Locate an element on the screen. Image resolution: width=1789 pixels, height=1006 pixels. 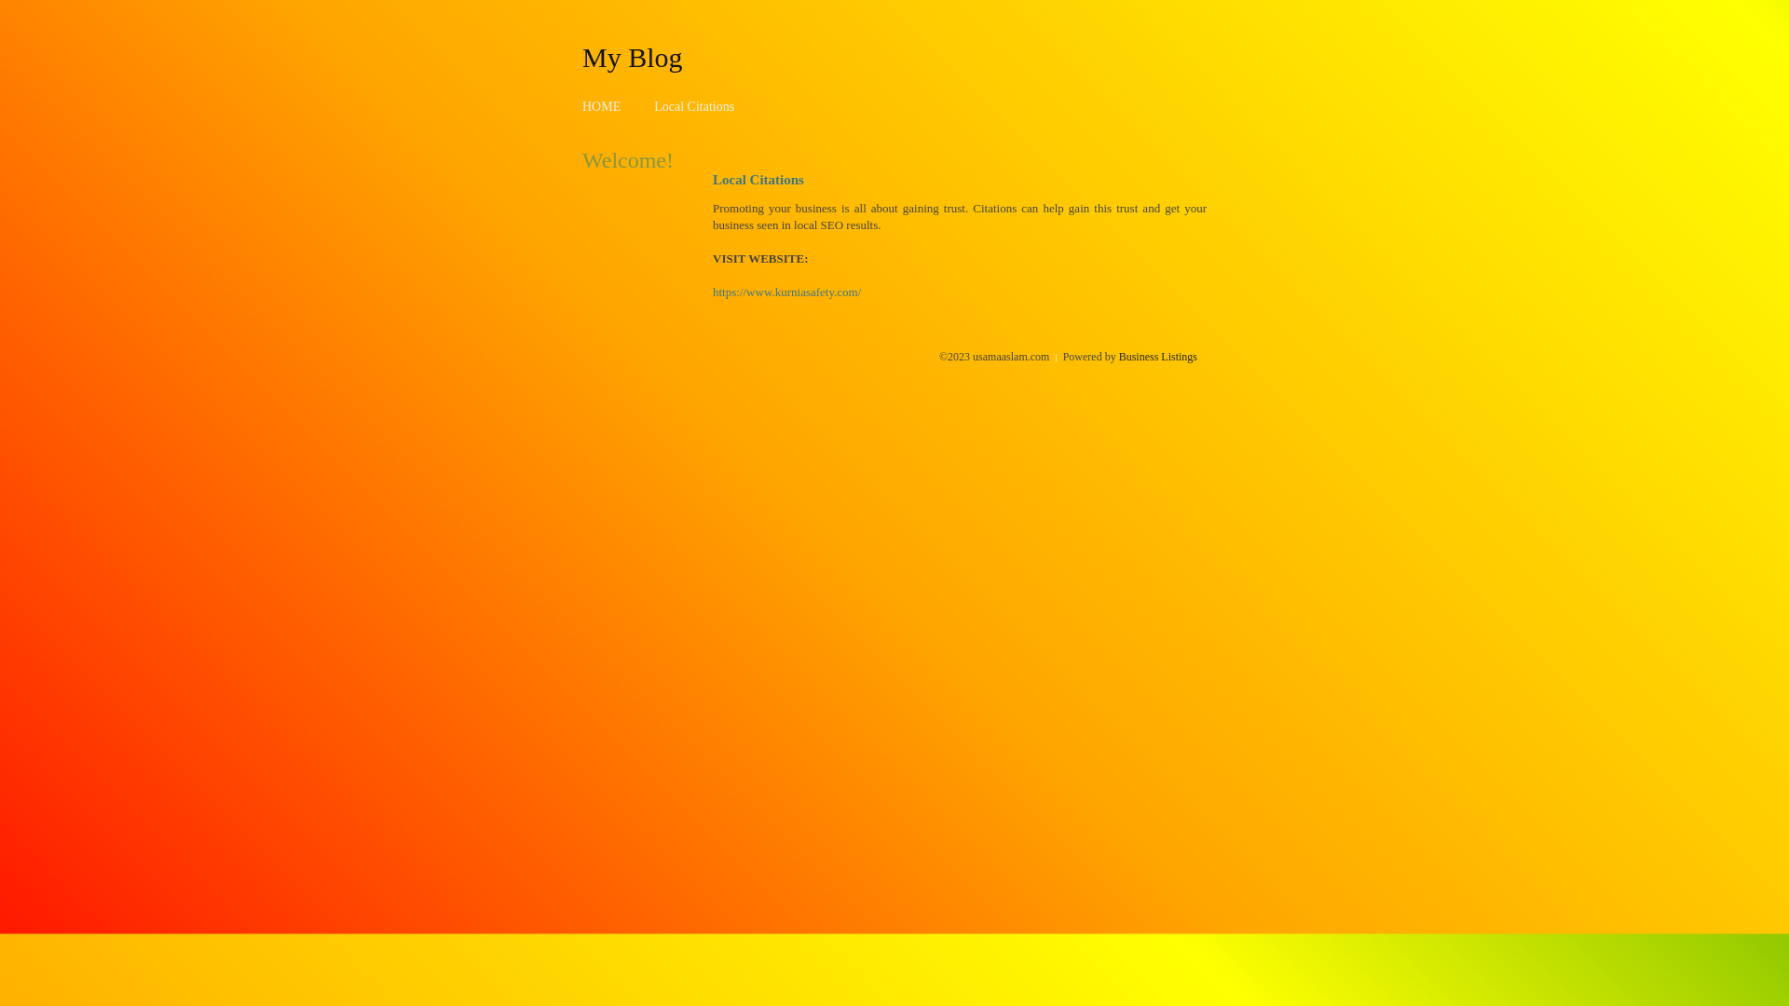
HOME is located at coordinates (602, 106).